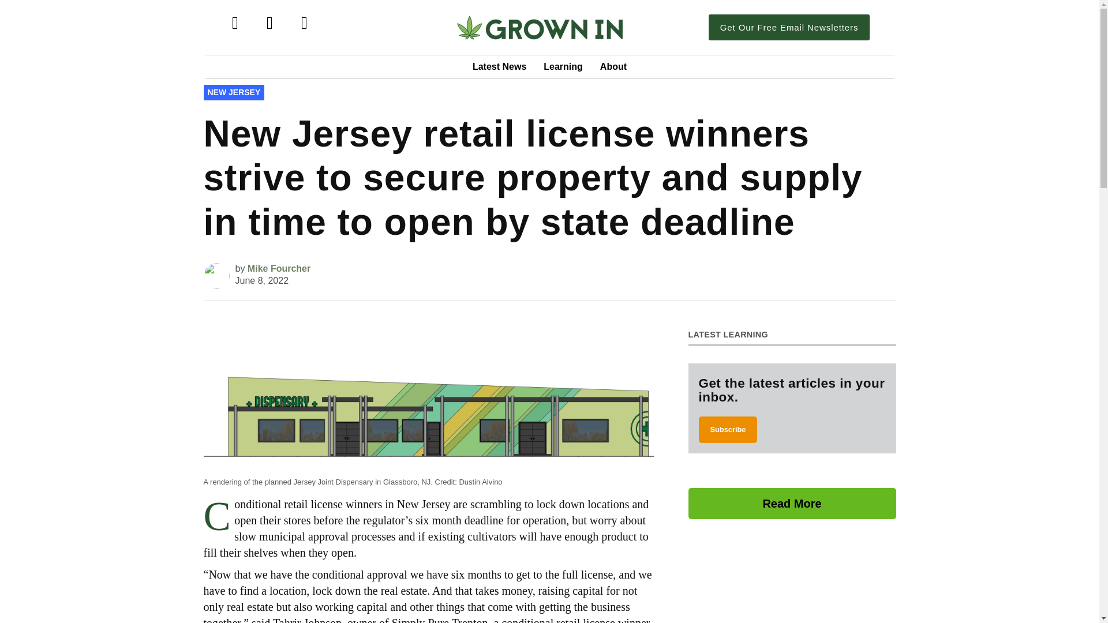 The height and width of the screenshot is (623, 1108). What do you see at coordinates (728, 335) in the screenshot?
I see `LATEST LEARNING` at bounding box center [728, 335].